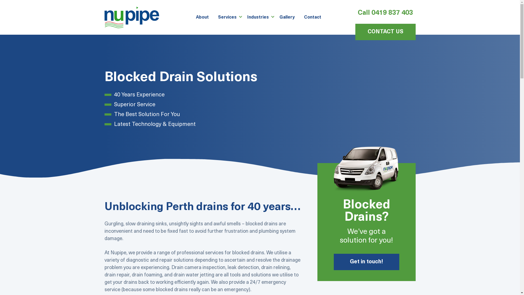 The width and height of the screenshot is (524, 295). What do you see at coordinates (312, 17) in the screenshot?
I see `Contact` at bounding box center [312, 17].